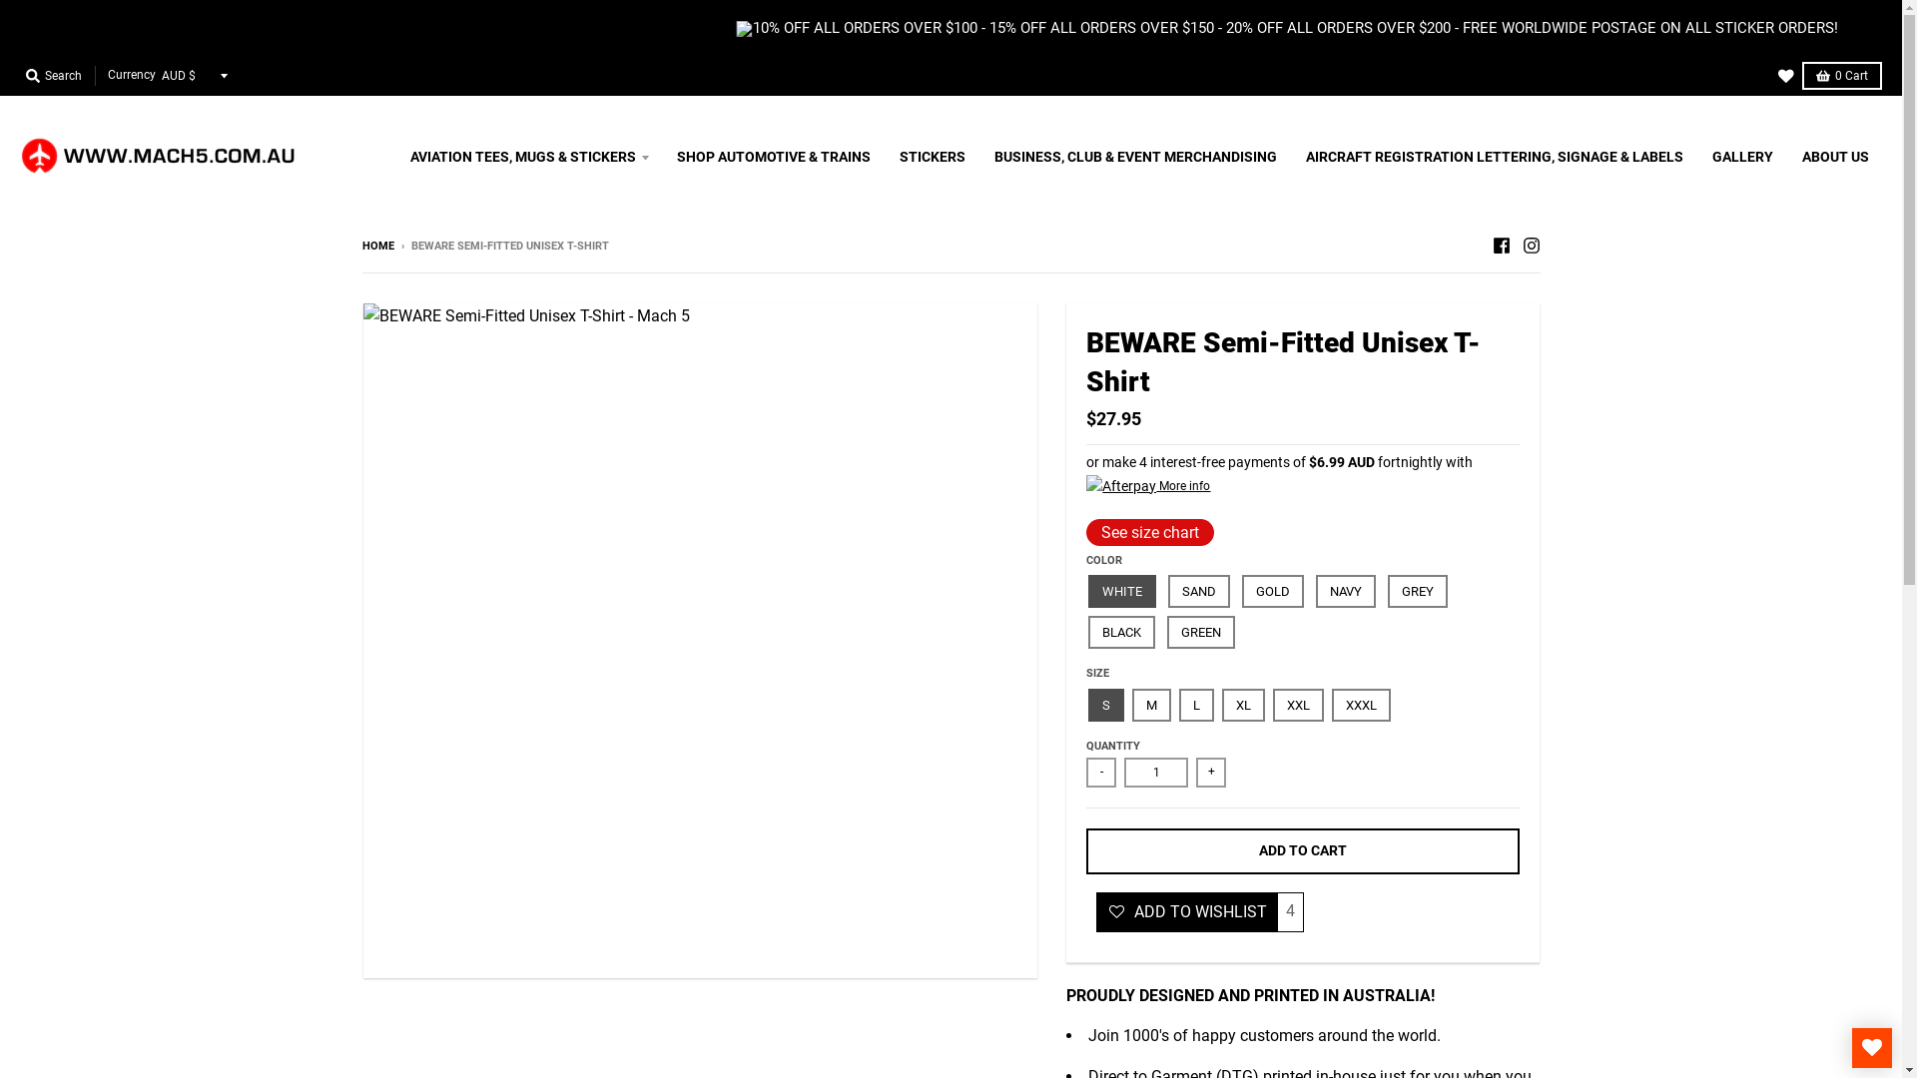 The height and width of the screenshot is (1078, 1917). Describe the element at coordinates (1136, 157) in the screenshot. I see `BUSINESS, CLUB & EVENT MERCHANDISING` at that location.